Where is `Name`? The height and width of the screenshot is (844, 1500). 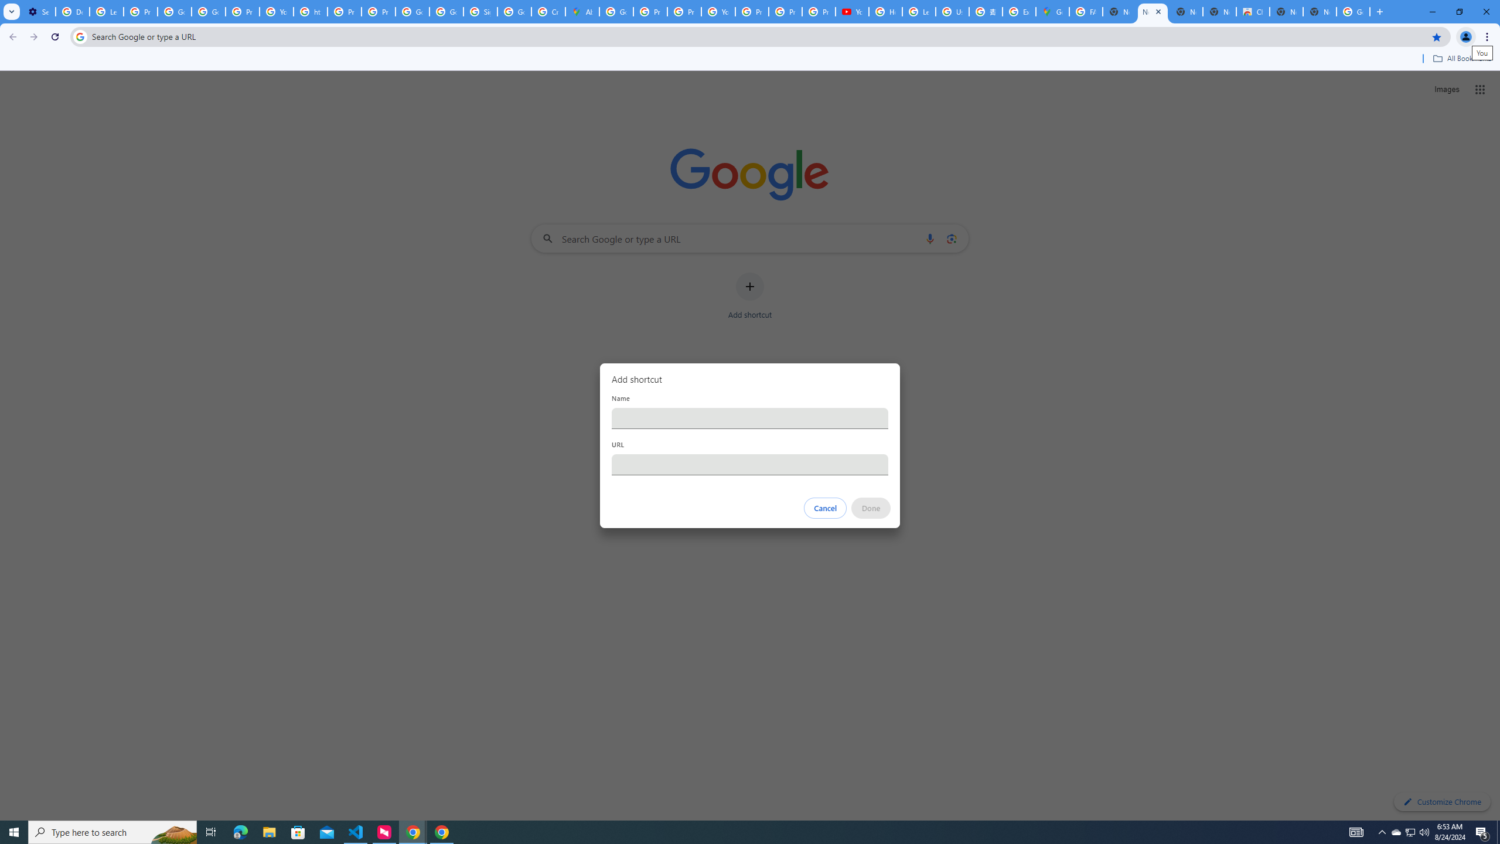
Name is located at coordinates (750, 418).